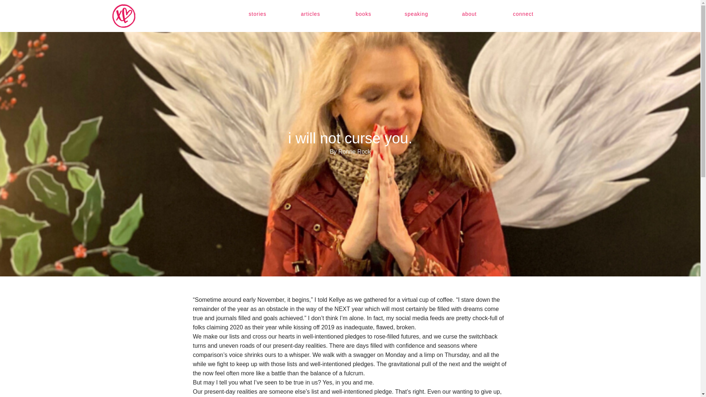 Image resolution: width=706 pixels, height=397 pixels. Describe the element at coordinates (469, 14) in the screenshot. I see `about` at that location.